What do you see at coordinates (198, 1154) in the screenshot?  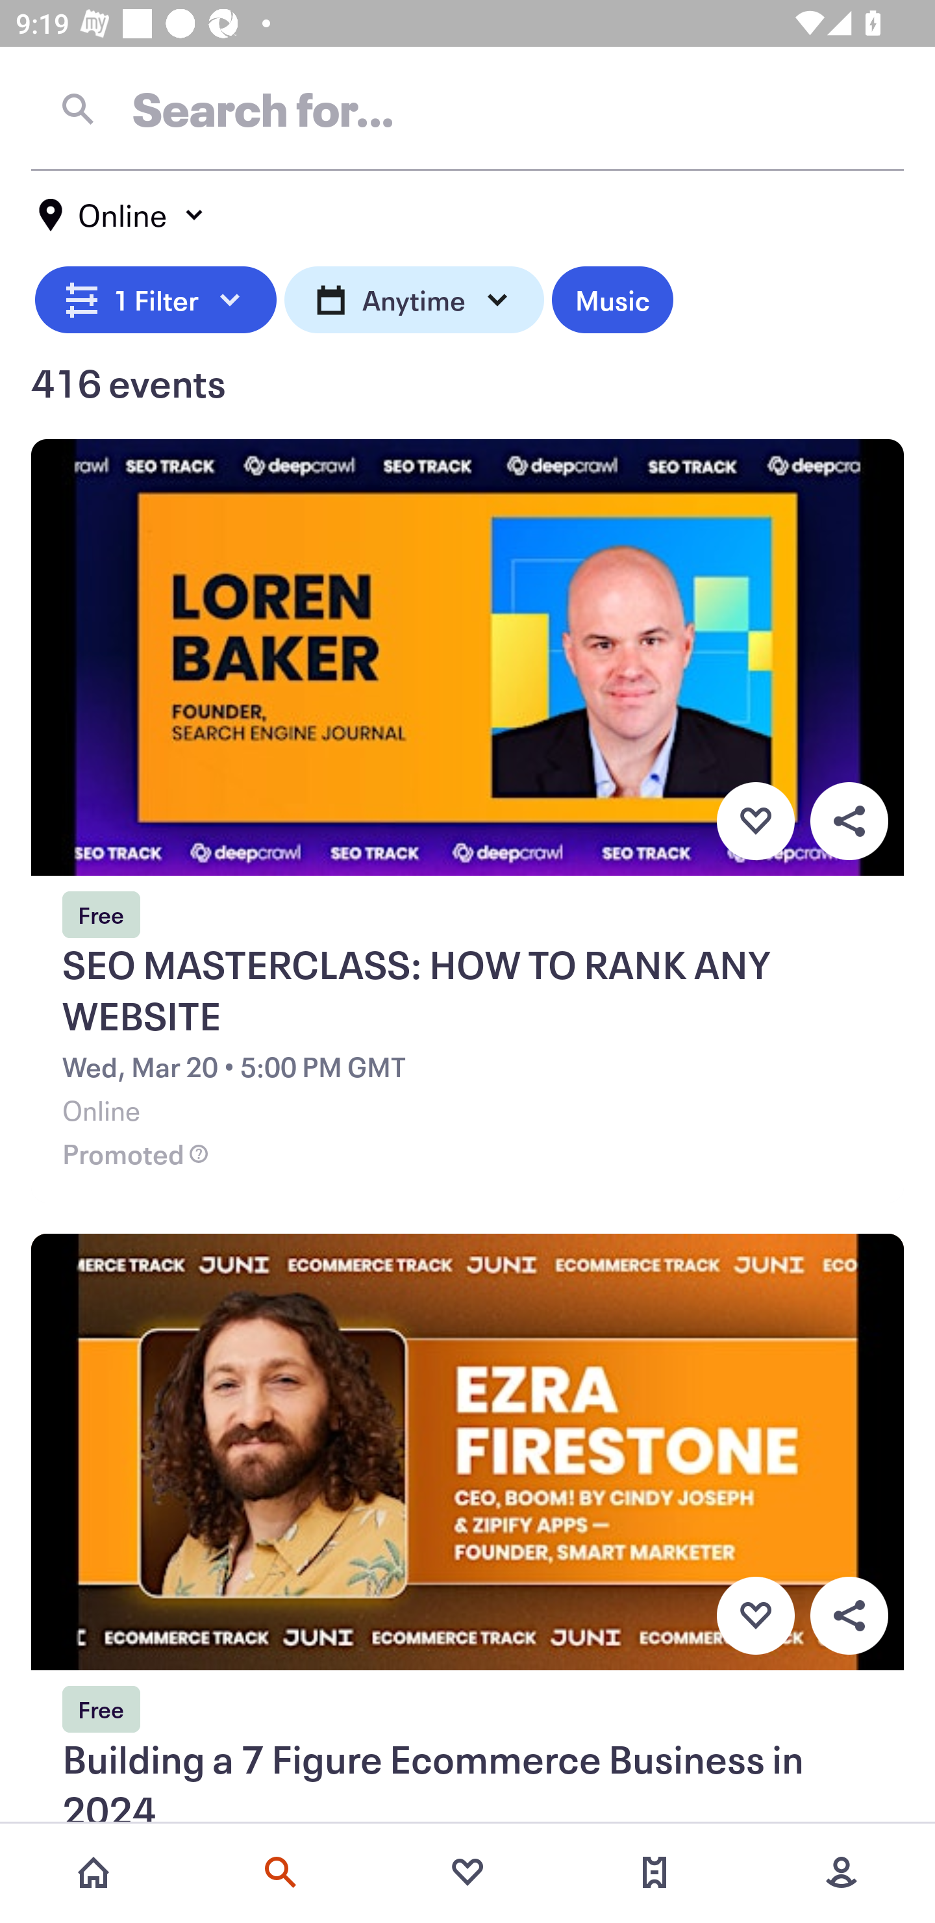 I see `Promoted event help` at bounding box center [198, 1154].